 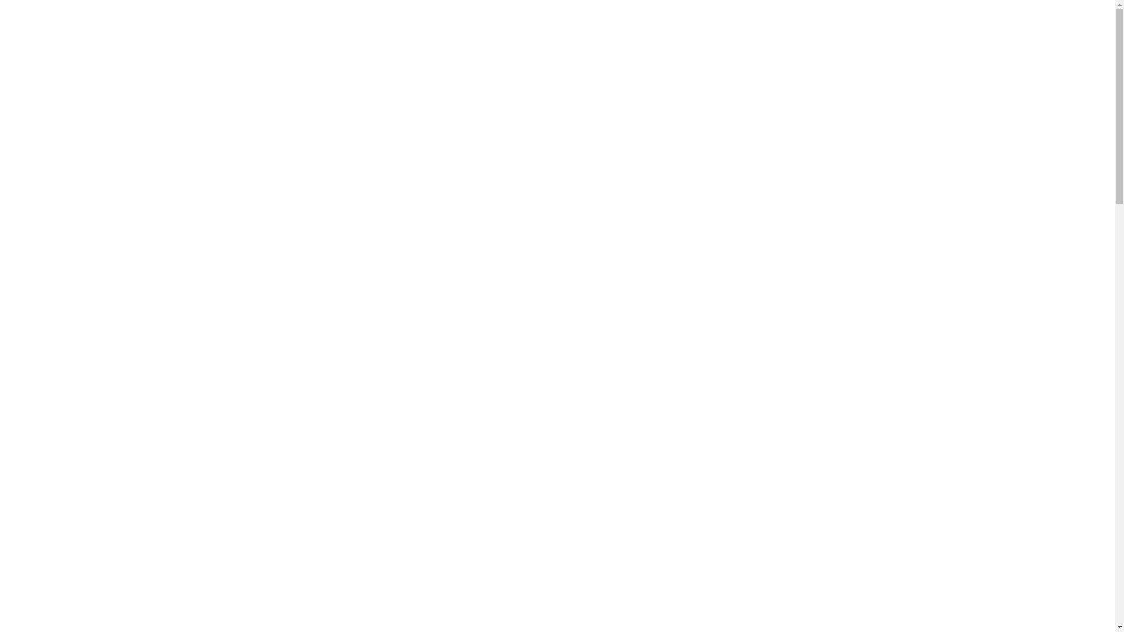 I want to click on Website creation, so click(x=787, y=32).